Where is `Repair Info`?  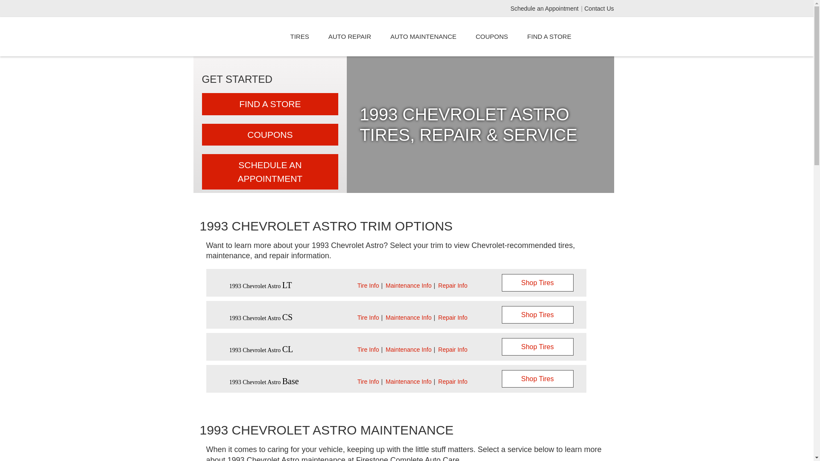
Repair Info is located at coordinates (453, 381).